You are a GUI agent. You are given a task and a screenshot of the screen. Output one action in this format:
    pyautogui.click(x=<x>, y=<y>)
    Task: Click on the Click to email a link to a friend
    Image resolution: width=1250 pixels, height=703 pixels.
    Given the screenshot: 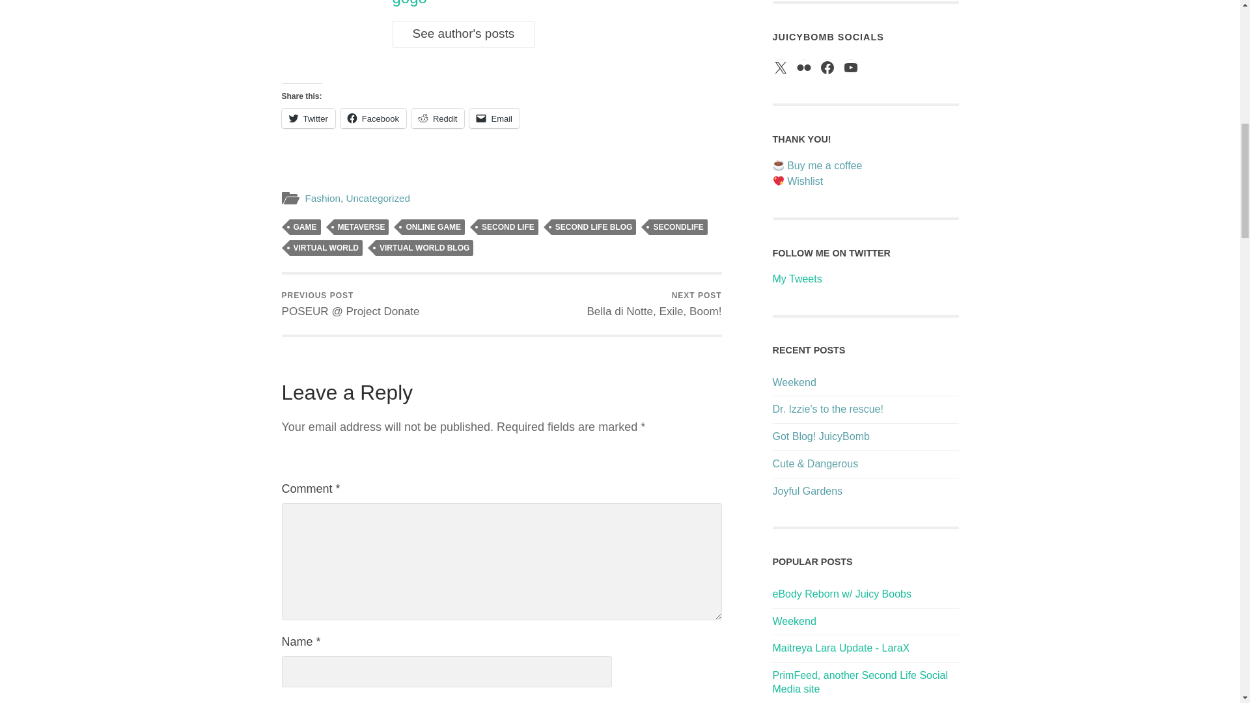 What is the action you would take?
    pyautogui.click(x=495, y=118)
    